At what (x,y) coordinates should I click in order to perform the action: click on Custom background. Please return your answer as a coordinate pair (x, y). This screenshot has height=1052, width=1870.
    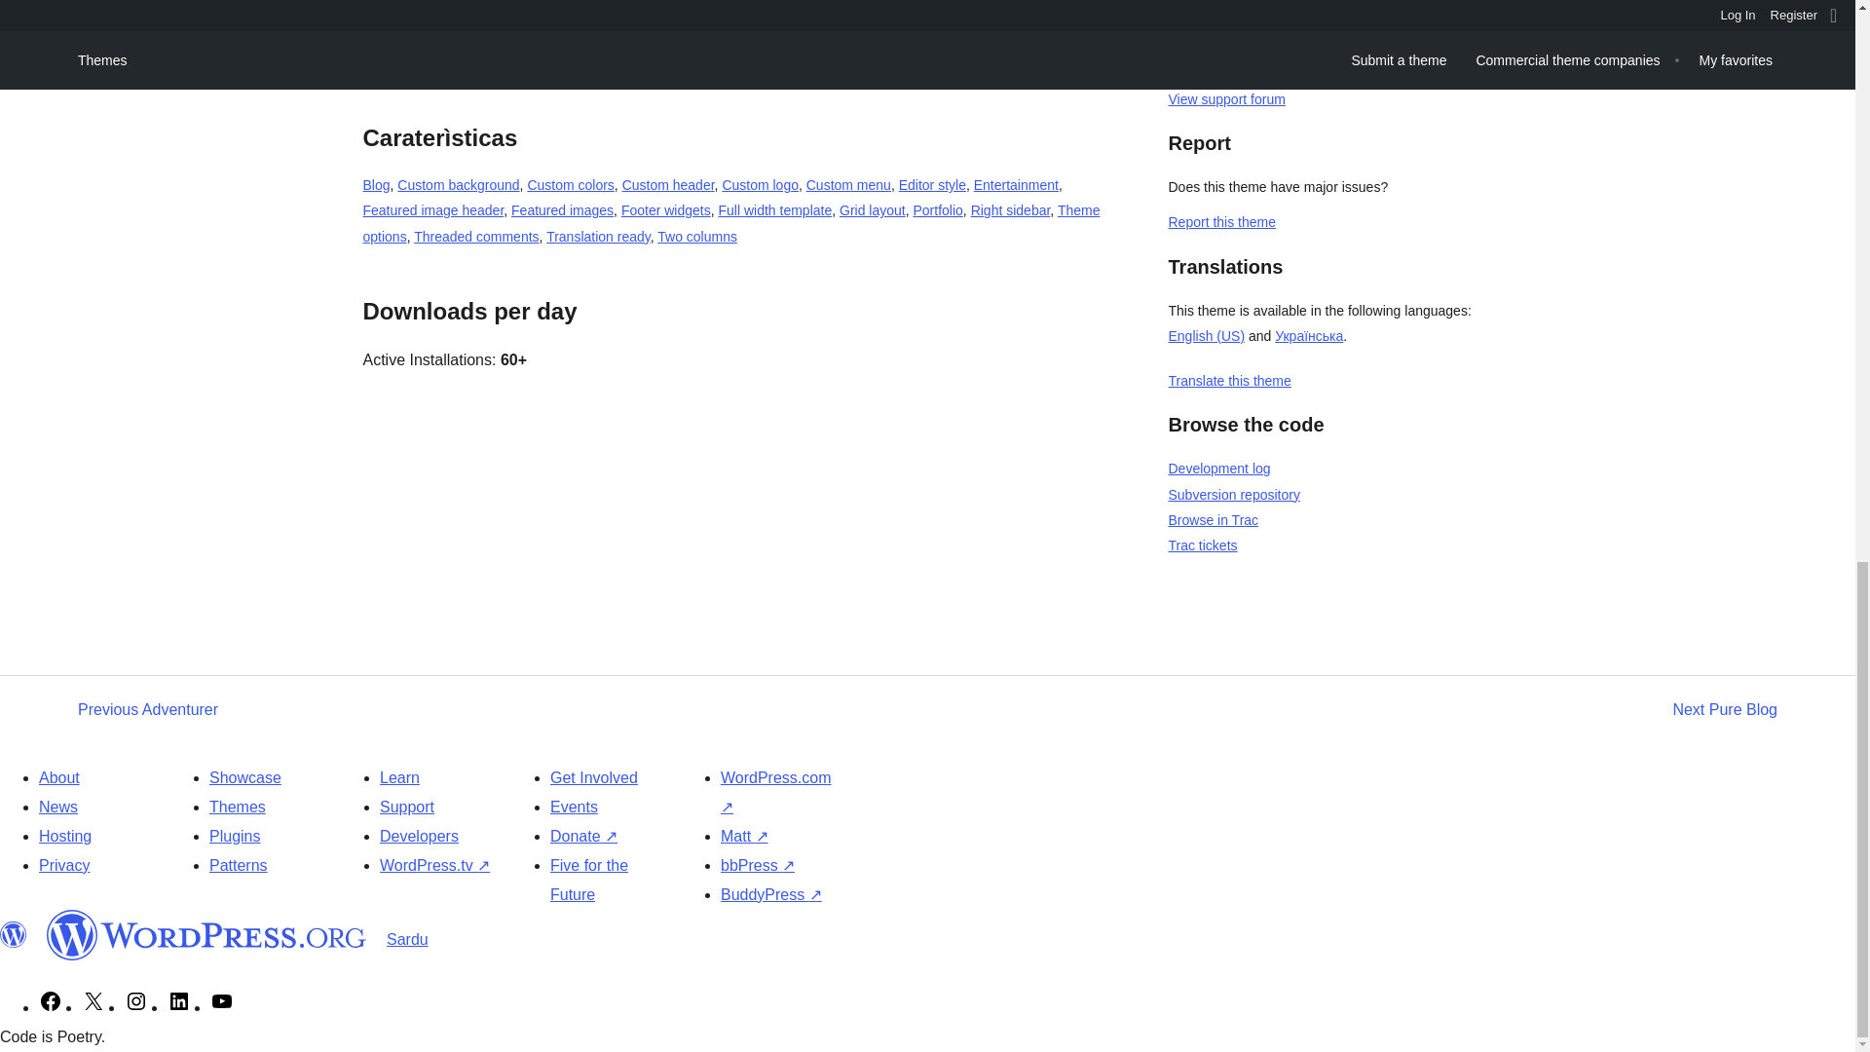
    Looking at the image, I should click on (458, 185).